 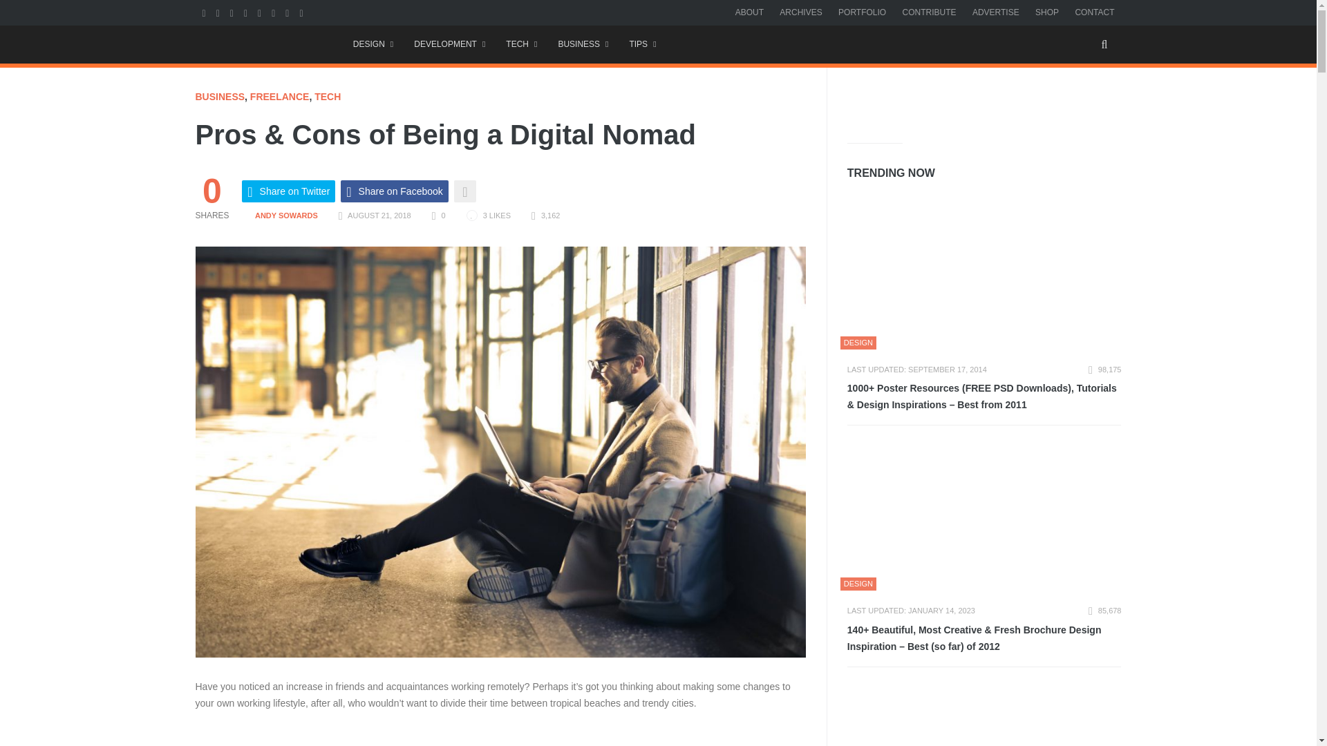 I want to click on DESIGN, so click(x=373, y=44).